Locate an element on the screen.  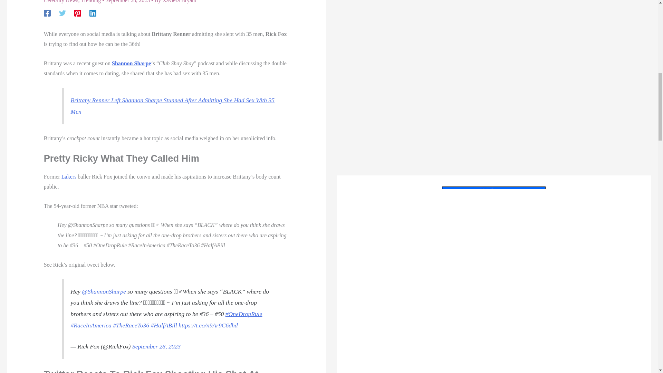
Shannon Sharpe is located at coordinates (131, 63).